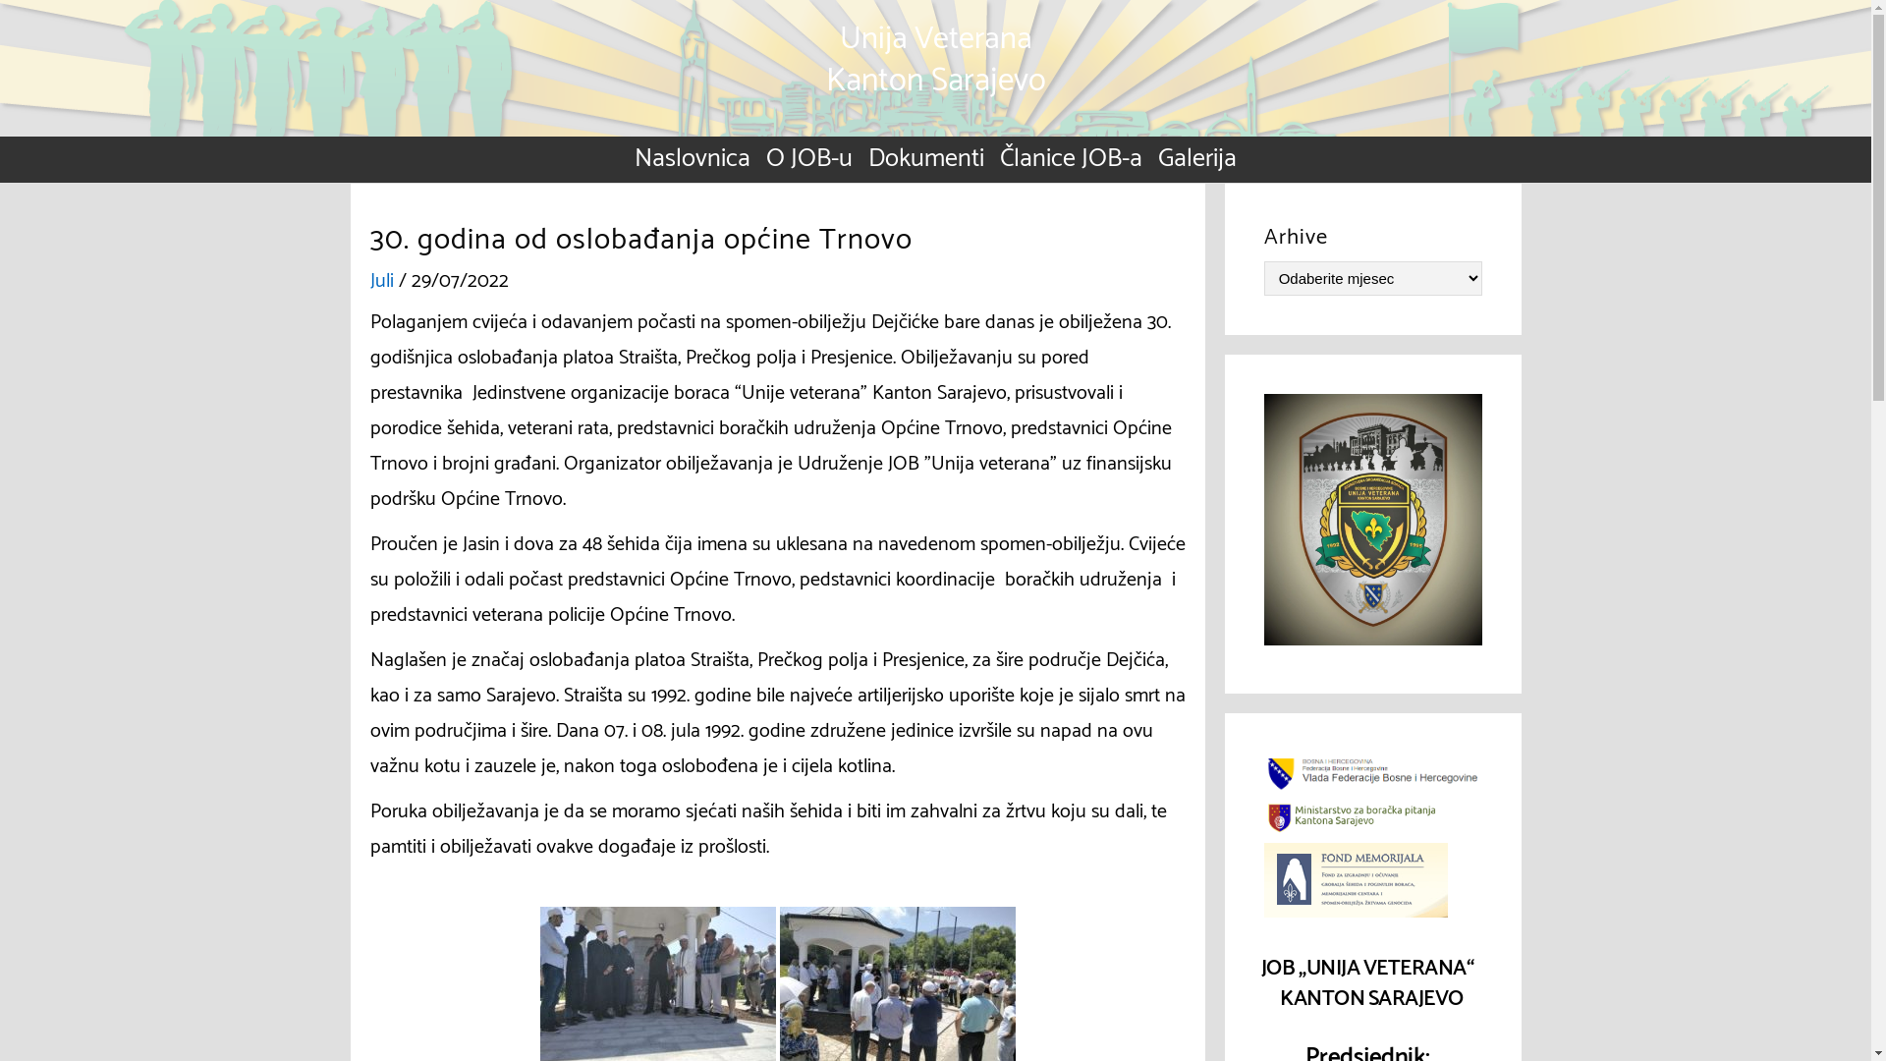 This screenshot has height=1061, width=1886. What do you see at coordinates (809, 159) in the screenshot?
I see `O JOB-u` at bounding box center [809, 159].